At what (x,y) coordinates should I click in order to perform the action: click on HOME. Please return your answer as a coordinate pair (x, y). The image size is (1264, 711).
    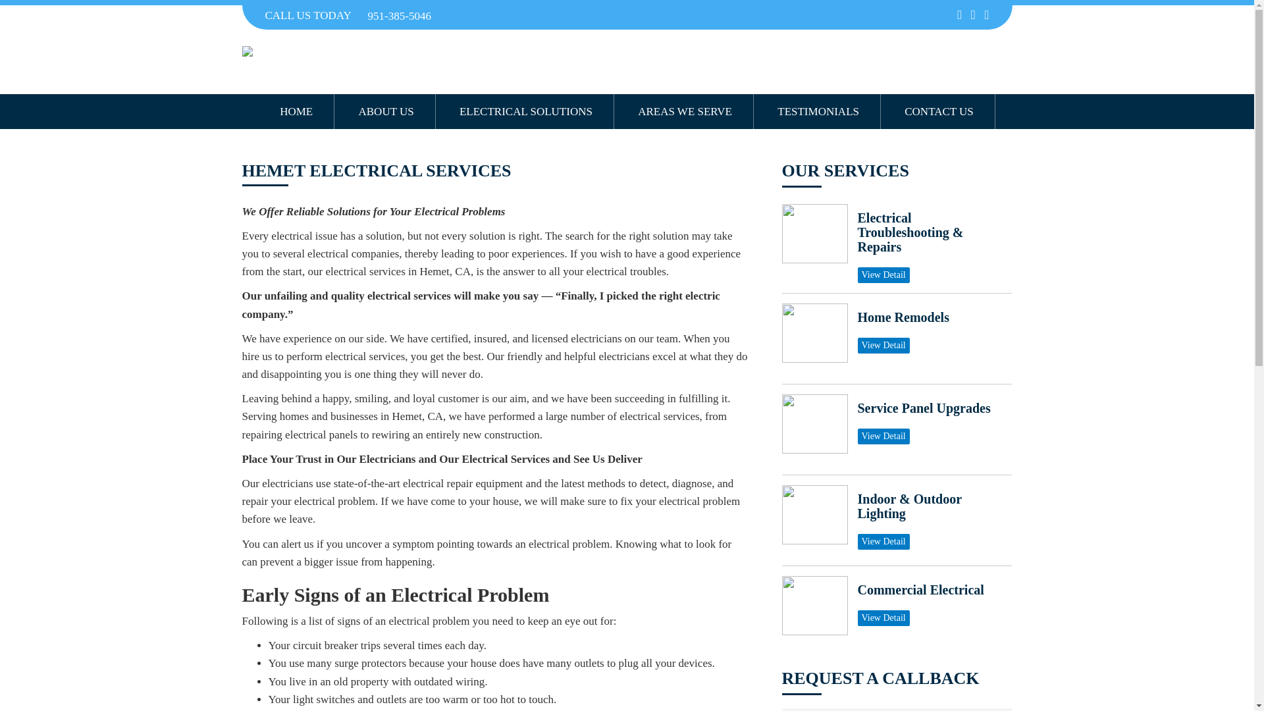
    Looking at the image, I should click on (296, 111).